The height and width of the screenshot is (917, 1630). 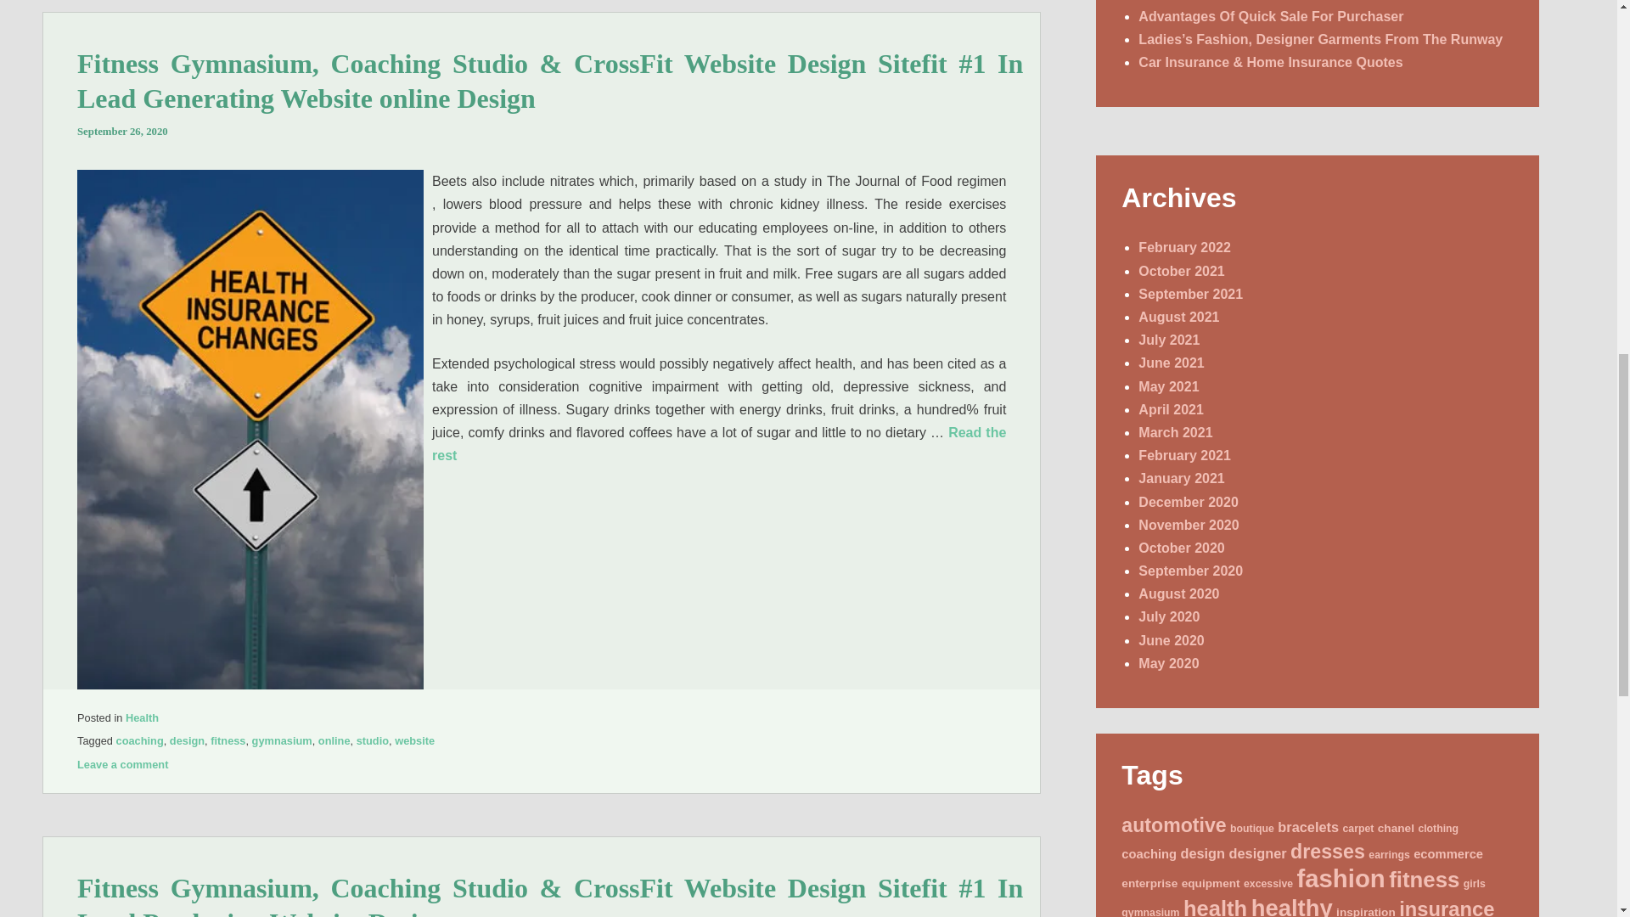 What do you see at coordinates (187, 740) in the screenshot?
I see `design` at bounding box center [187, 740].